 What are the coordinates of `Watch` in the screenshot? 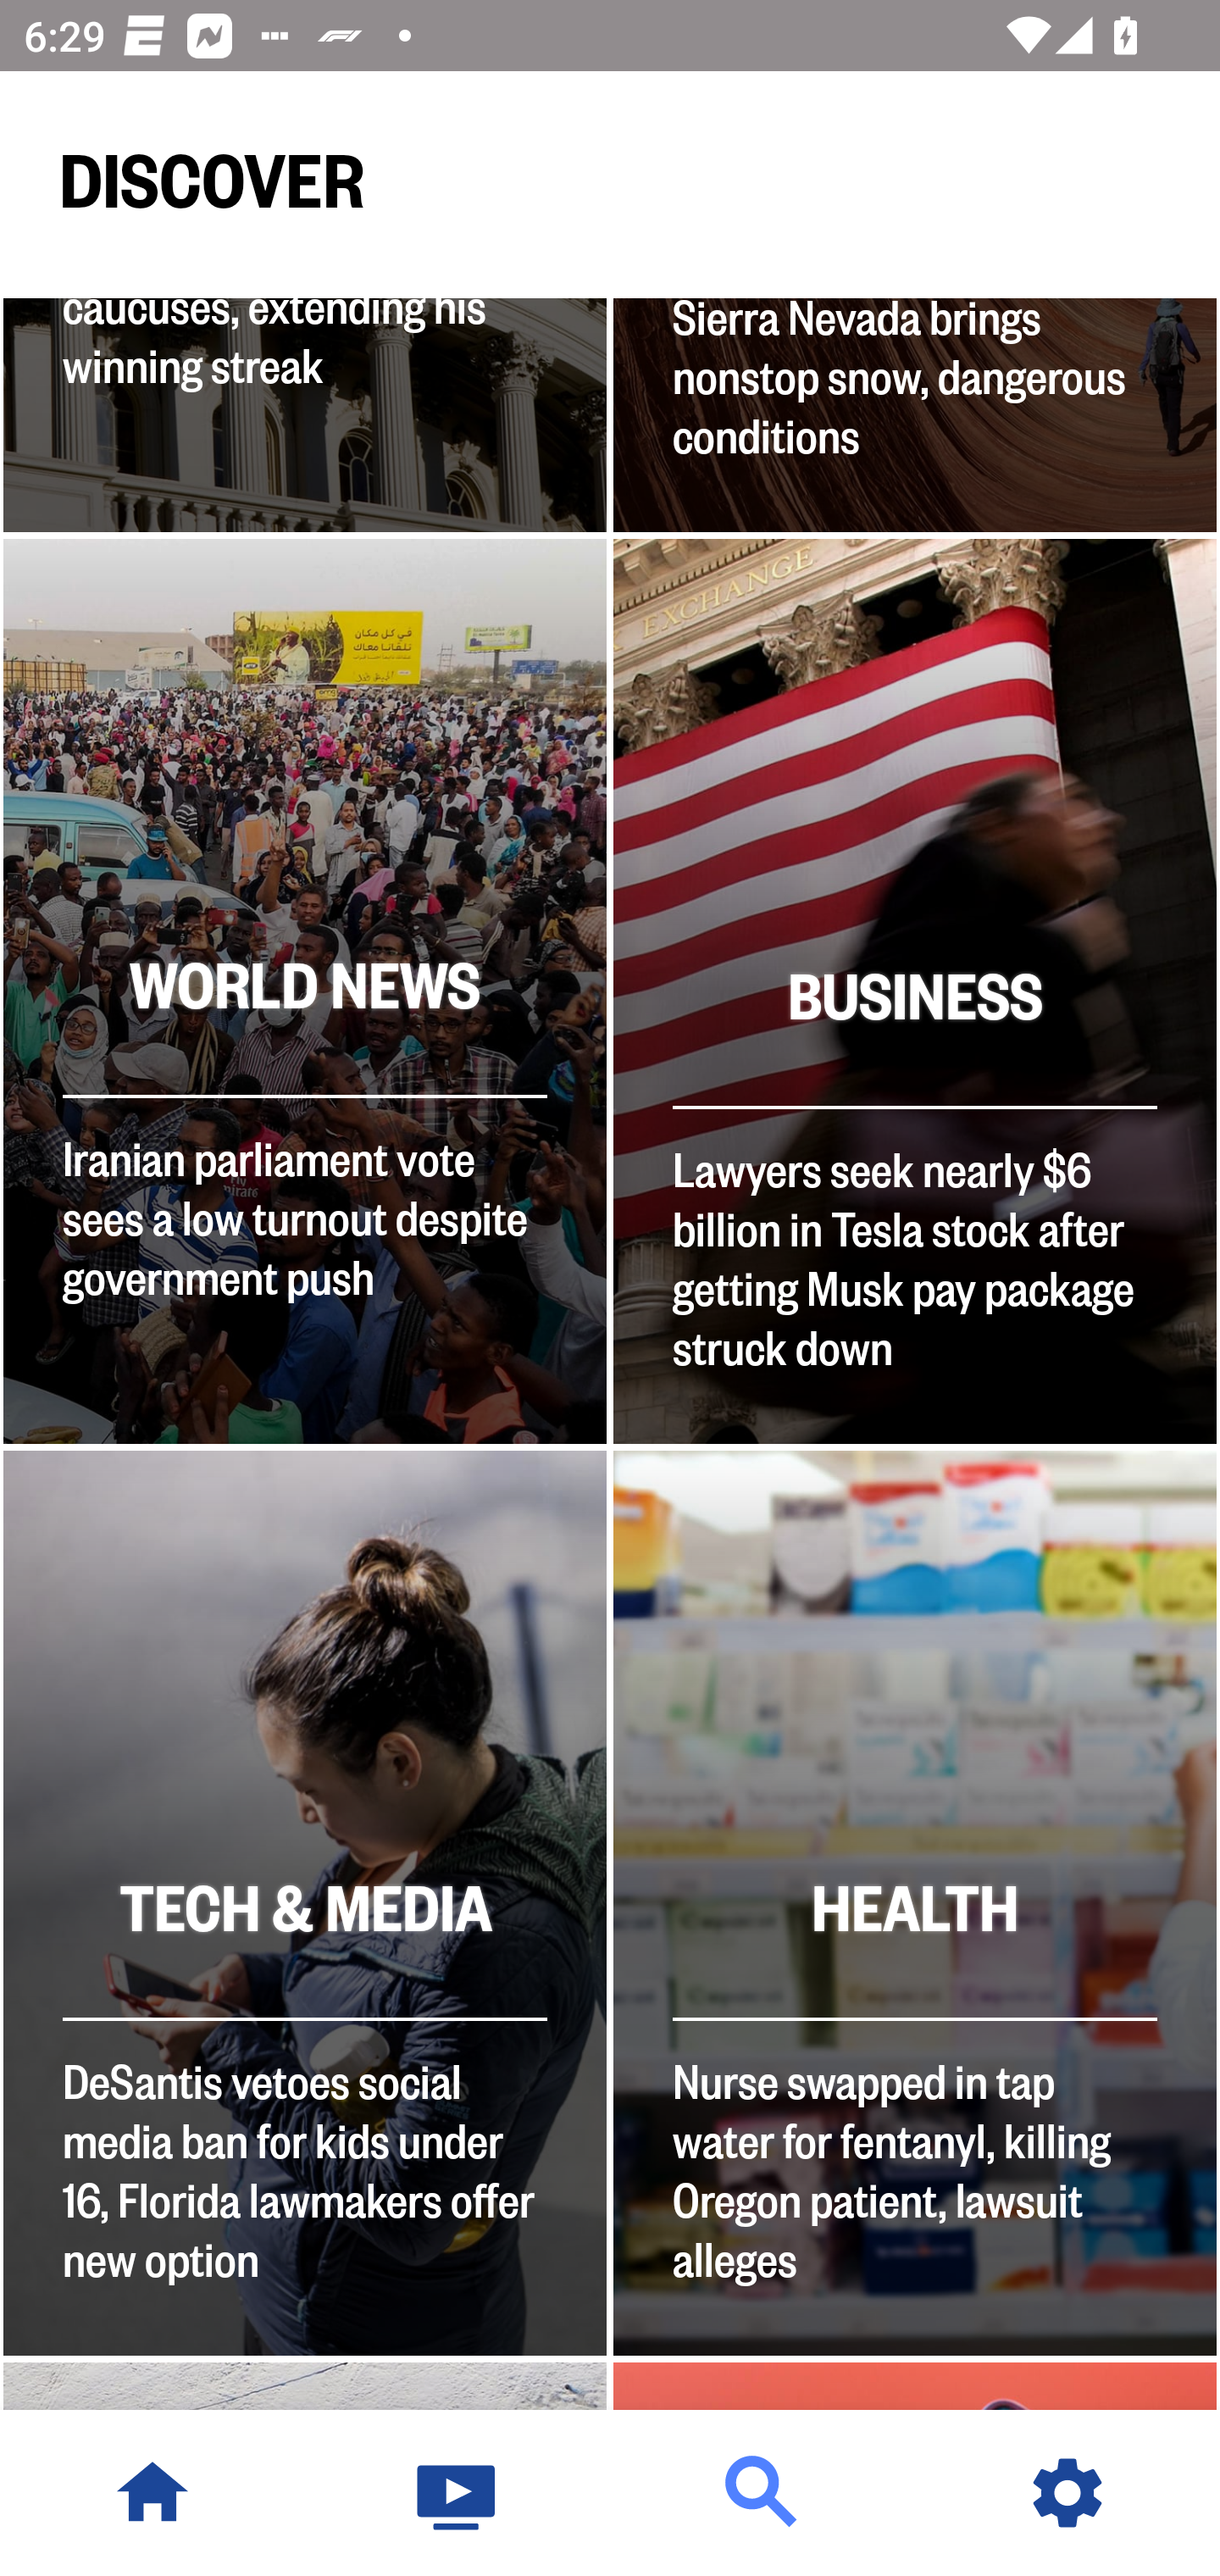 It's located at (457, 2493).